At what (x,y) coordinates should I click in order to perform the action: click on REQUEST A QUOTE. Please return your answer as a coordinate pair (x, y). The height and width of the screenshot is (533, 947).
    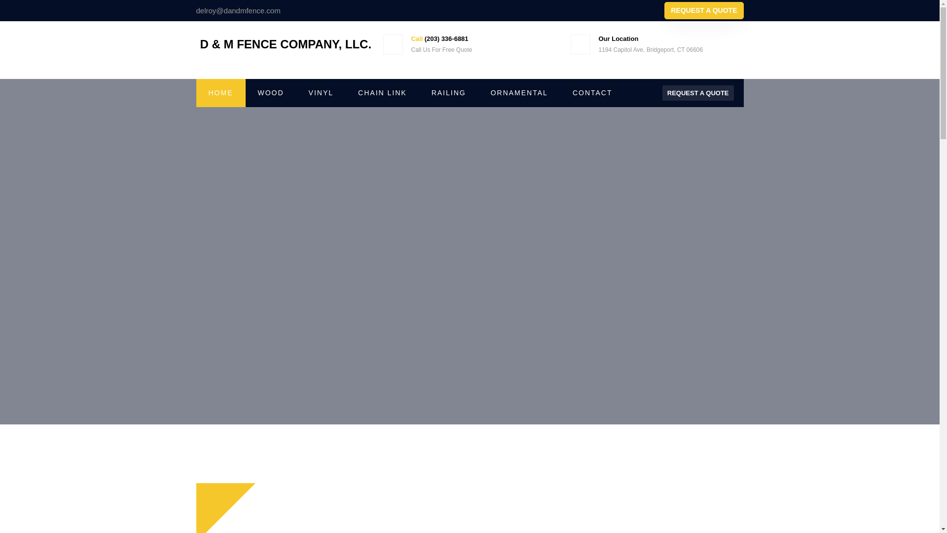
    Looking at the image, I should click on (698, 93).